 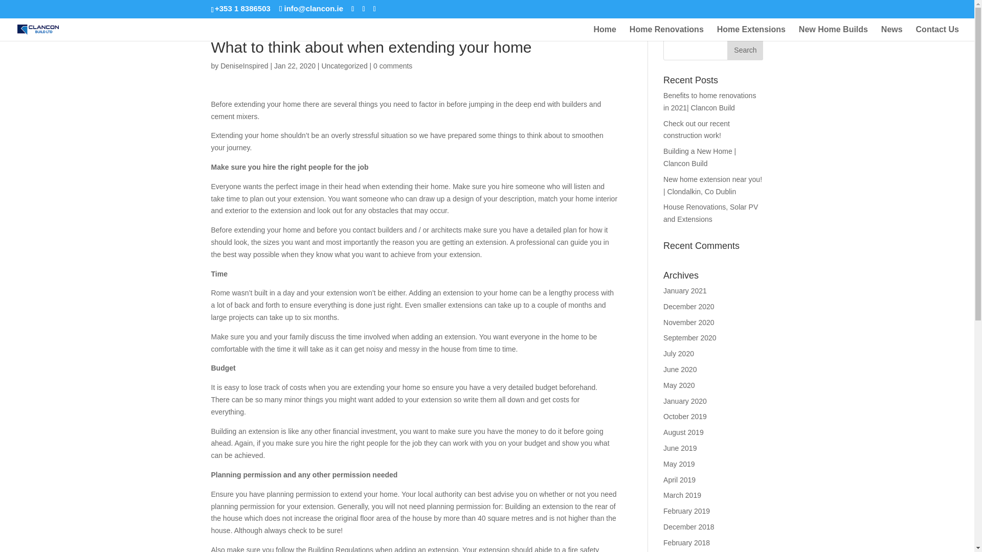 I want to click on Search, so click(x=745, y=50).